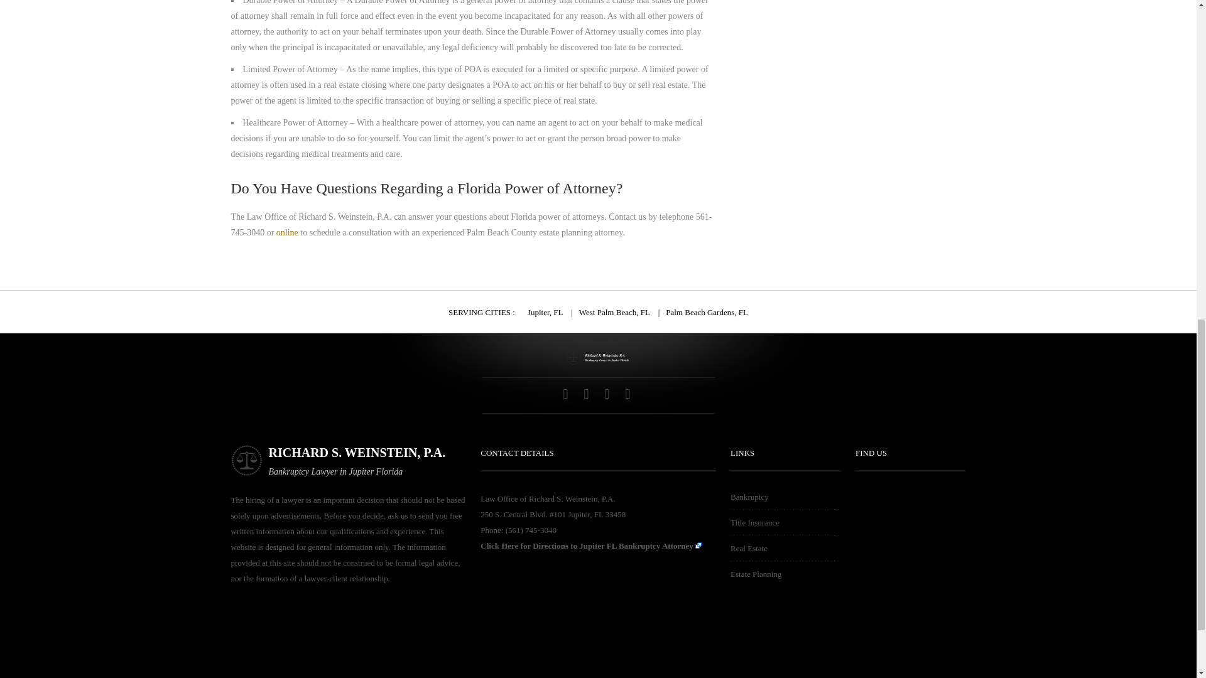 The image size is (1206, 678). What do you see at coordinates (567, 395) in the screenshot?
I see `facebook` at bounding box center [567, 395].